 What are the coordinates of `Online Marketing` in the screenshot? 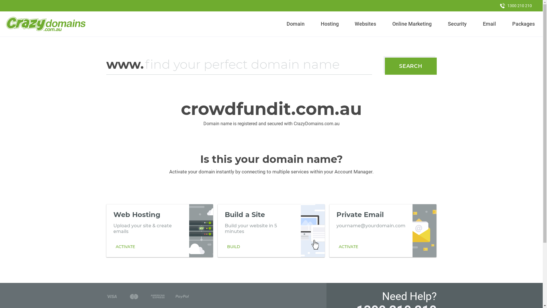 It's located at (412, 24).